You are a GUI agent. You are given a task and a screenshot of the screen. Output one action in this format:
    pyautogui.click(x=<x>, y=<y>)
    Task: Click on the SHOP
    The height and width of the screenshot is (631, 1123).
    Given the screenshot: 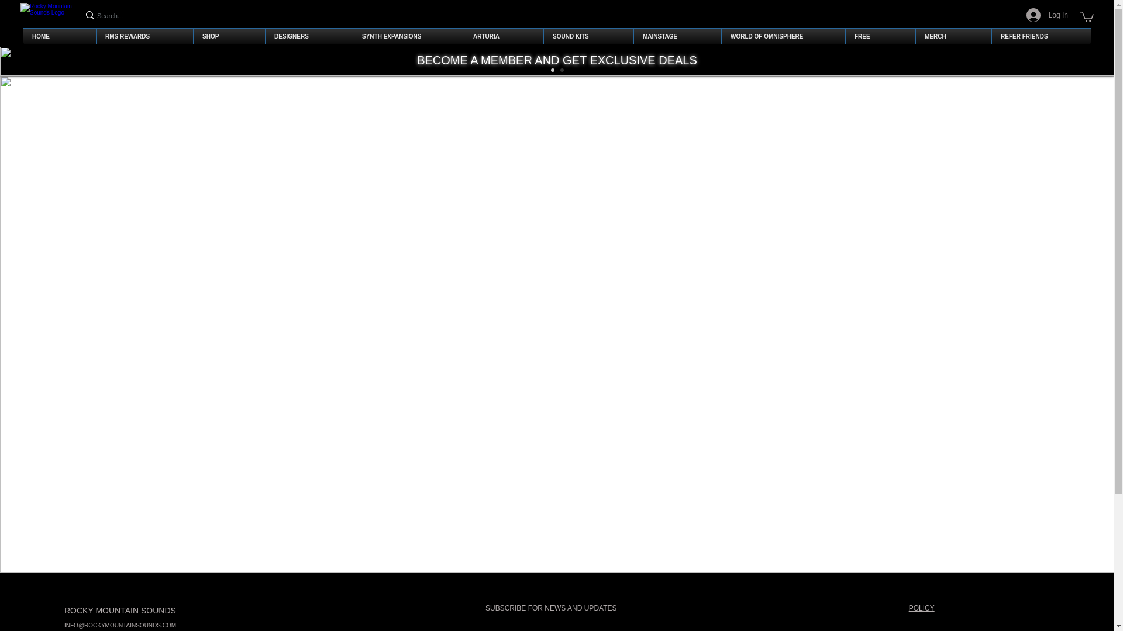 What is the action you would take?
    pyautogui.click(x=229, y=36)
    